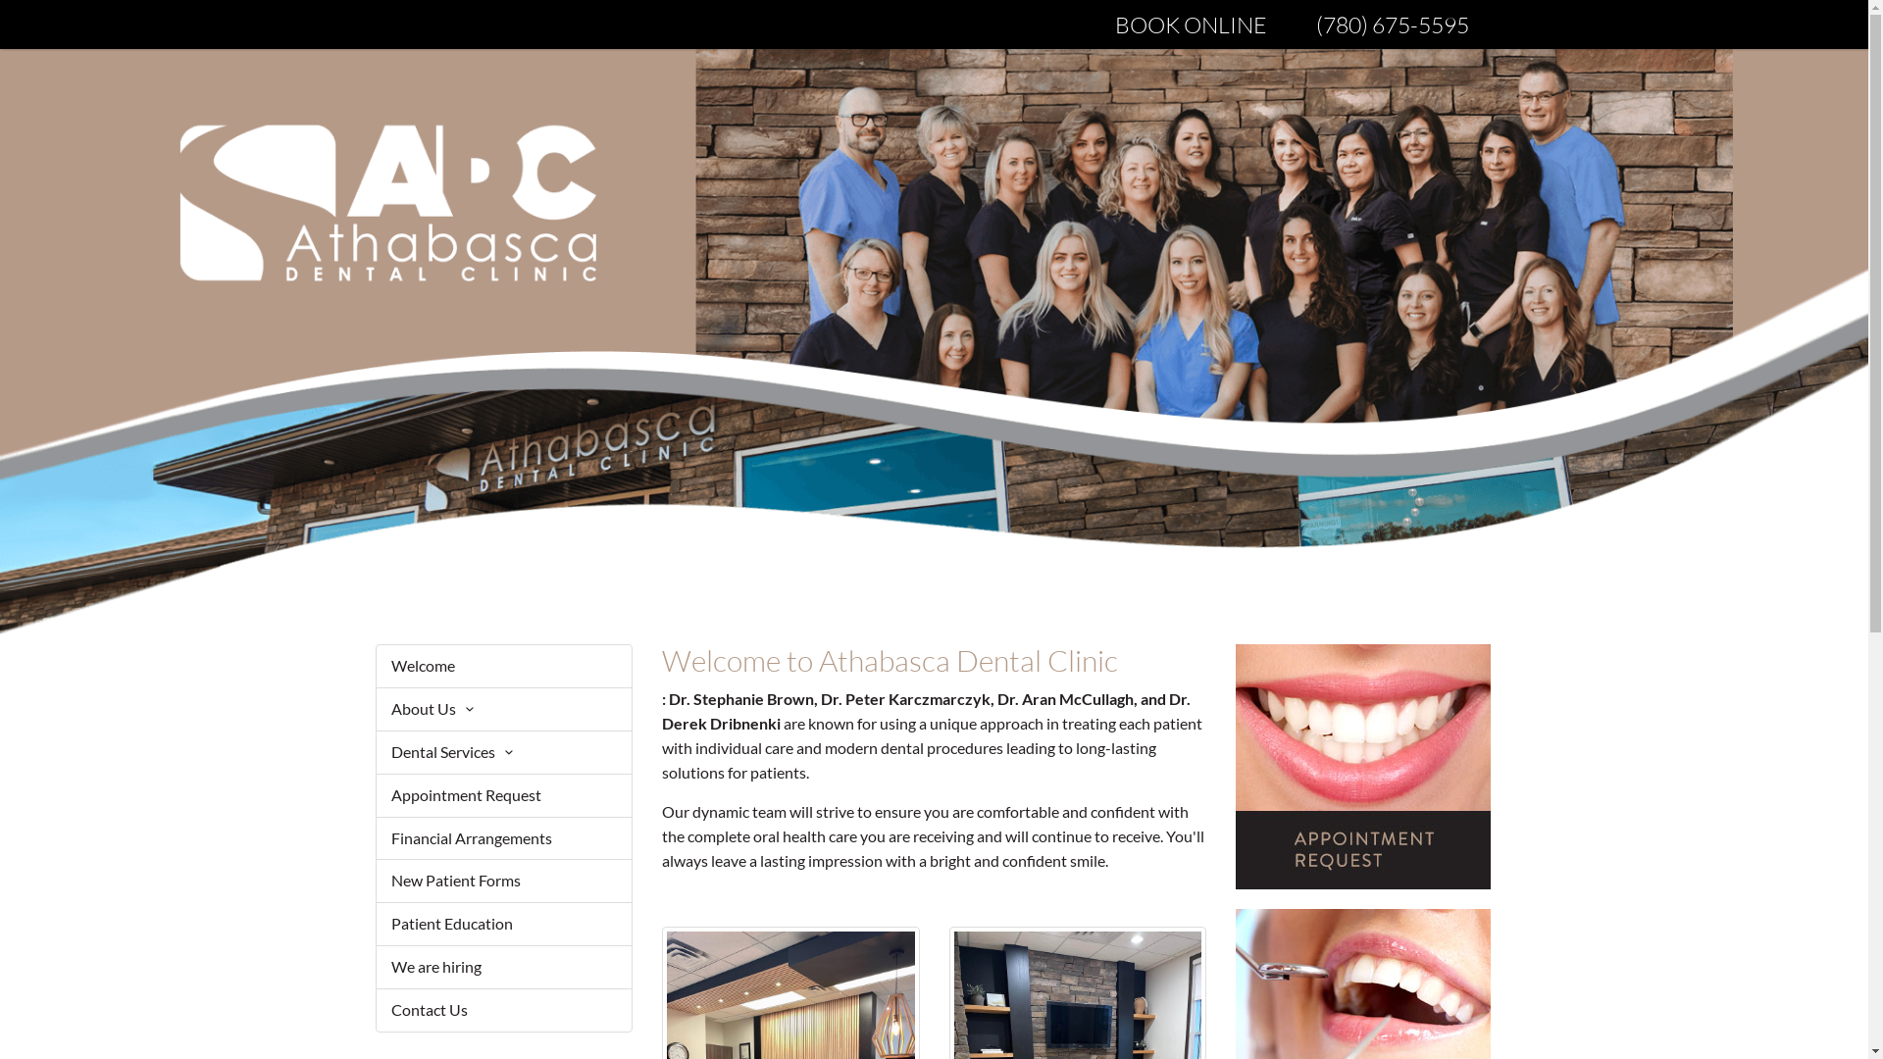  Describe the element at coordinates (504, 881) in the screenshot. I see `New Patient Forms` at that location.